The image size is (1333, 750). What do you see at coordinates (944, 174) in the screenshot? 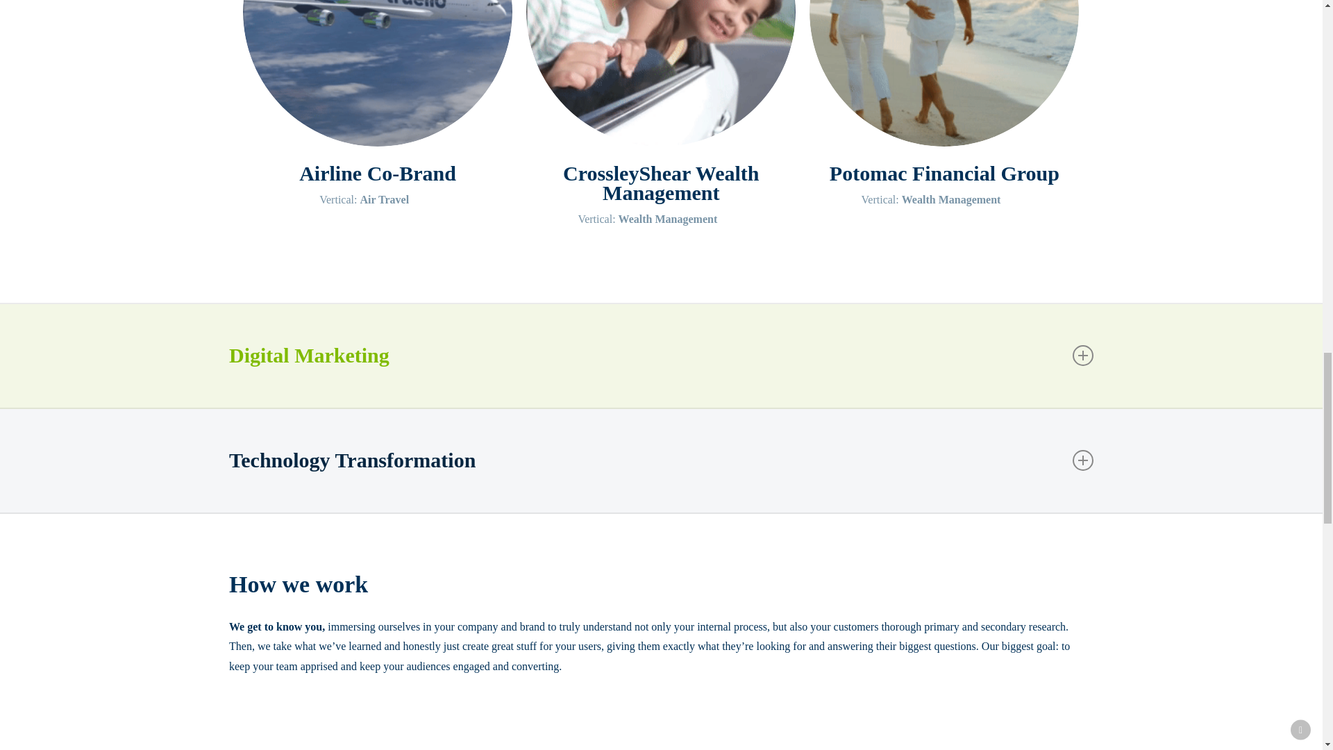
I see `Potomac Financial Group` at bounding box center [944, 174].